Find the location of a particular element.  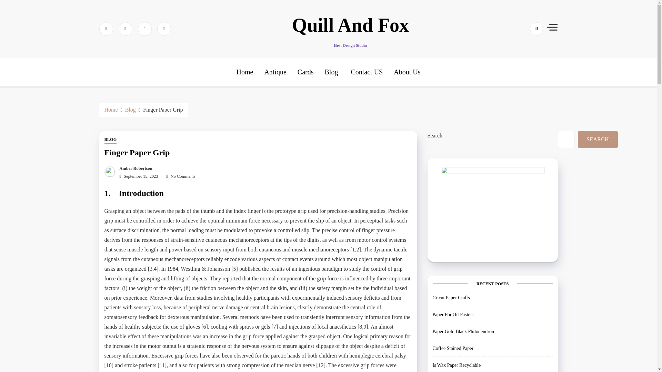

Blog is located at coordinates (130, 110).